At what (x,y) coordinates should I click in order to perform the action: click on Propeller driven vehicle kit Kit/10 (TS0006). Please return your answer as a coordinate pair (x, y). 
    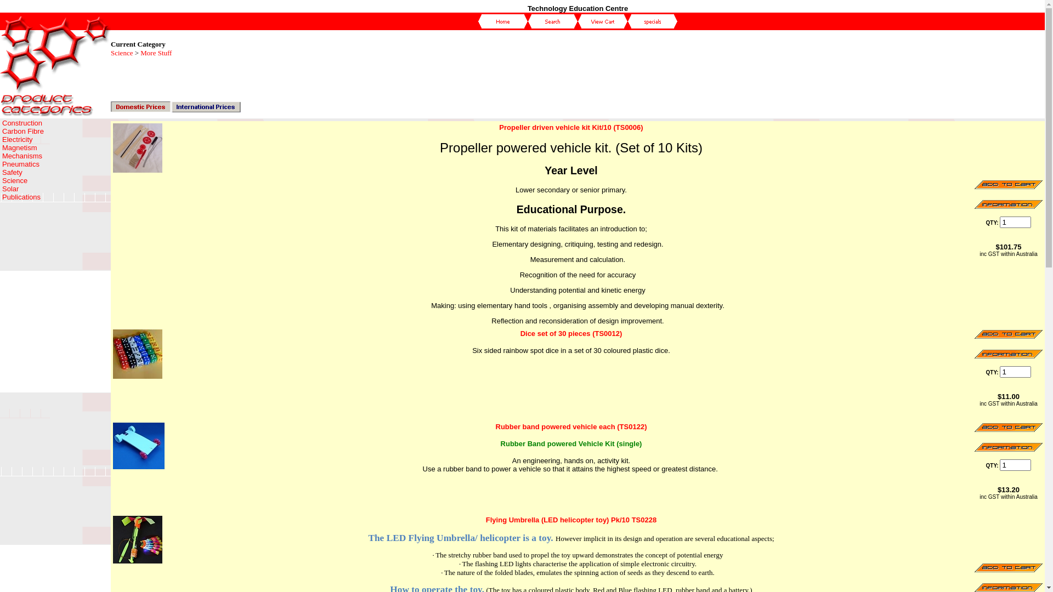
    Looking at the image, I should click on (571, 127).